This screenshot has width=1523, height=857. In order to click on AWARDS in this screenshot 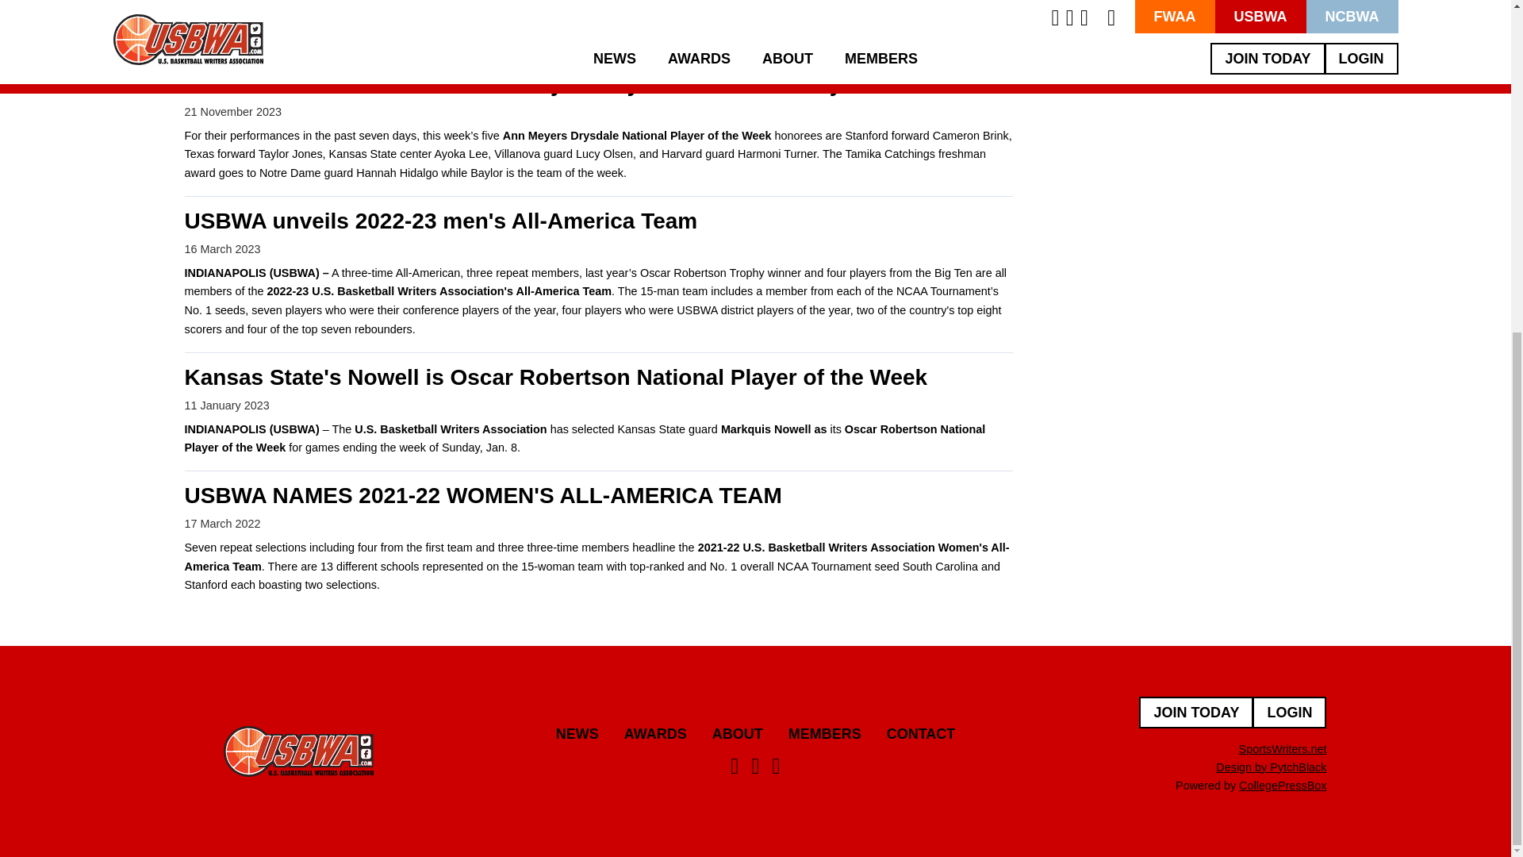, I will do `click(655, 733)`.